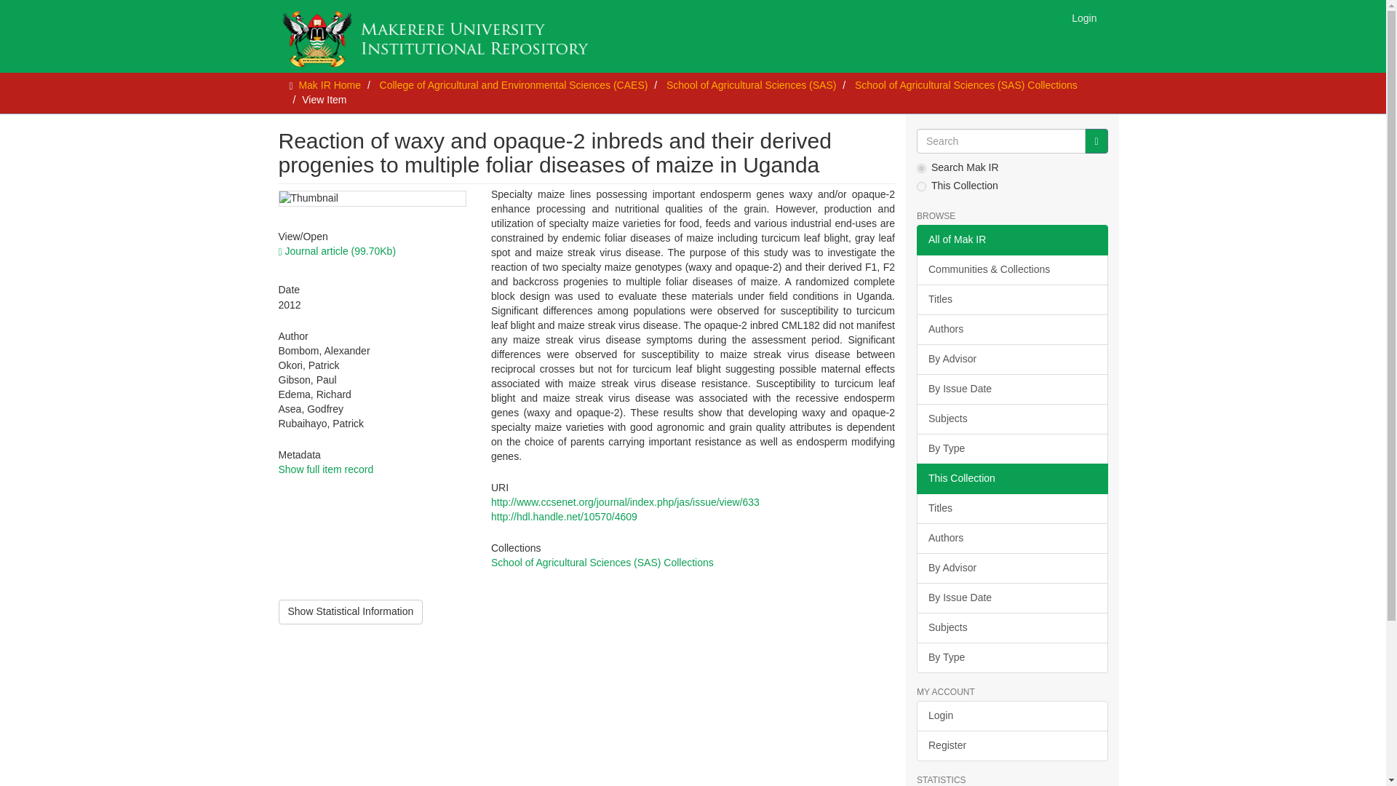 Image resolution: width=1397 pixels, height=786 pixels. I want to click on Mak IR Home, so click(329, 85).